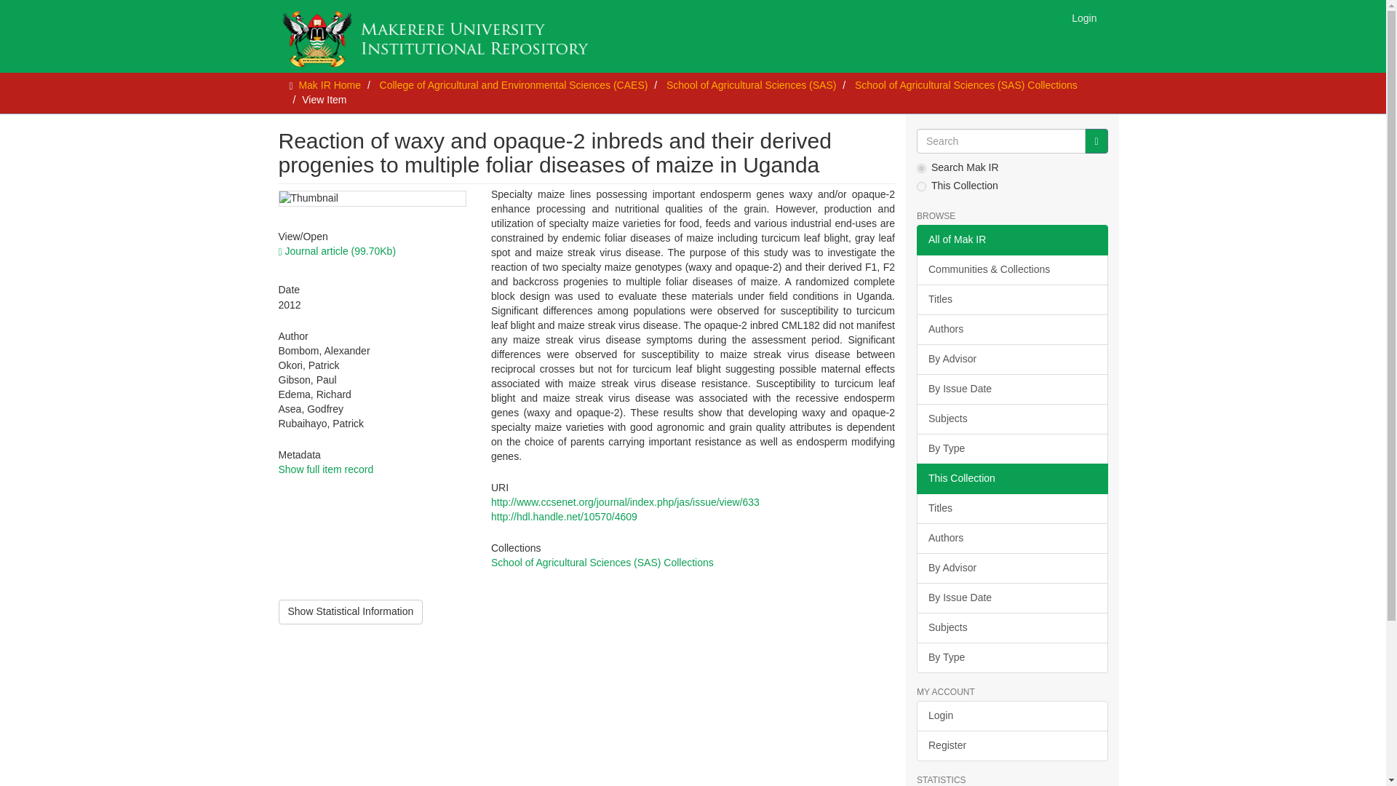 Image resolution: width=1397 pixels, height=786 pixels. I want to click on Mak IR Home, so click(329, 85).